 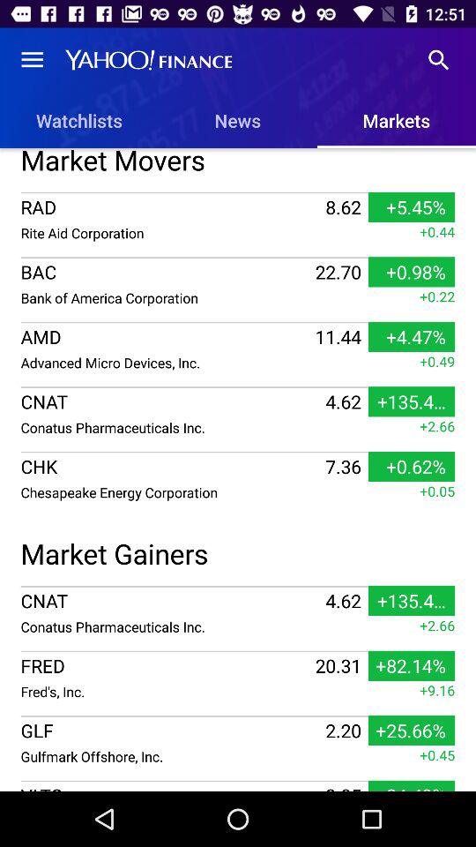 I want to click on scroll to glf icon, so click(x=171, y=731).